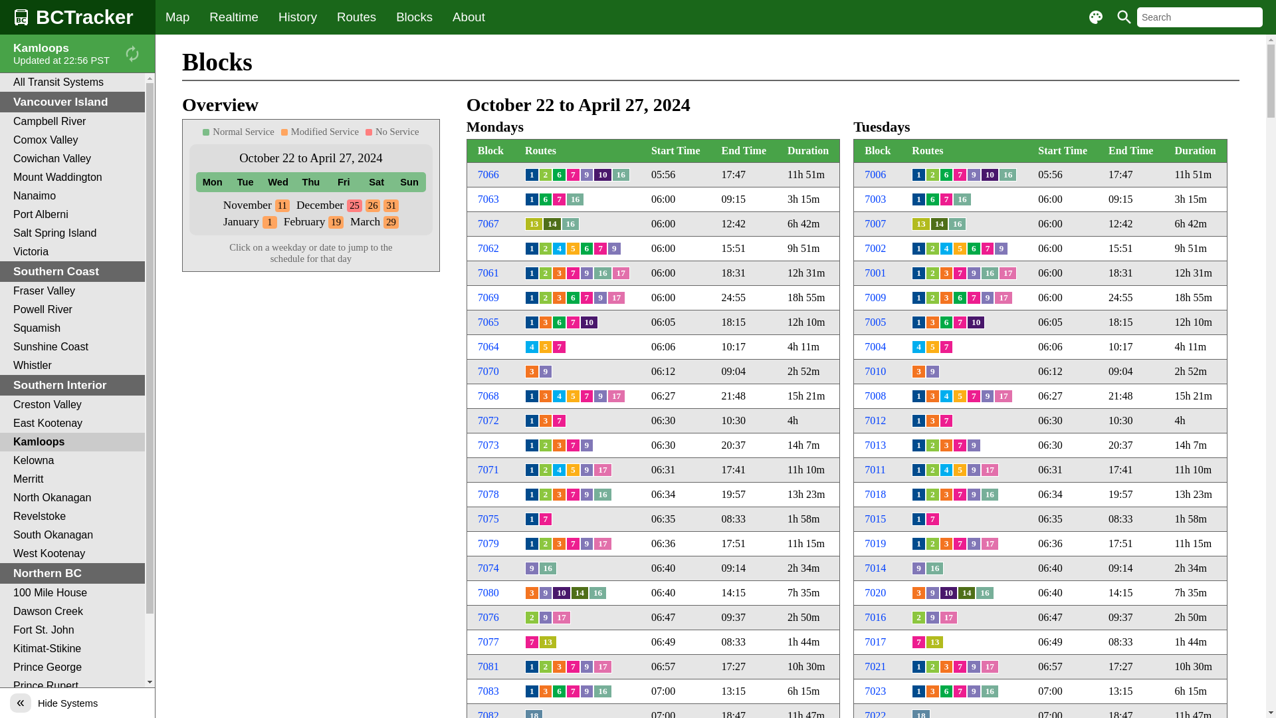  Describe the element at coordinates (548, 568) in the screenshot. I see `16` at that location.